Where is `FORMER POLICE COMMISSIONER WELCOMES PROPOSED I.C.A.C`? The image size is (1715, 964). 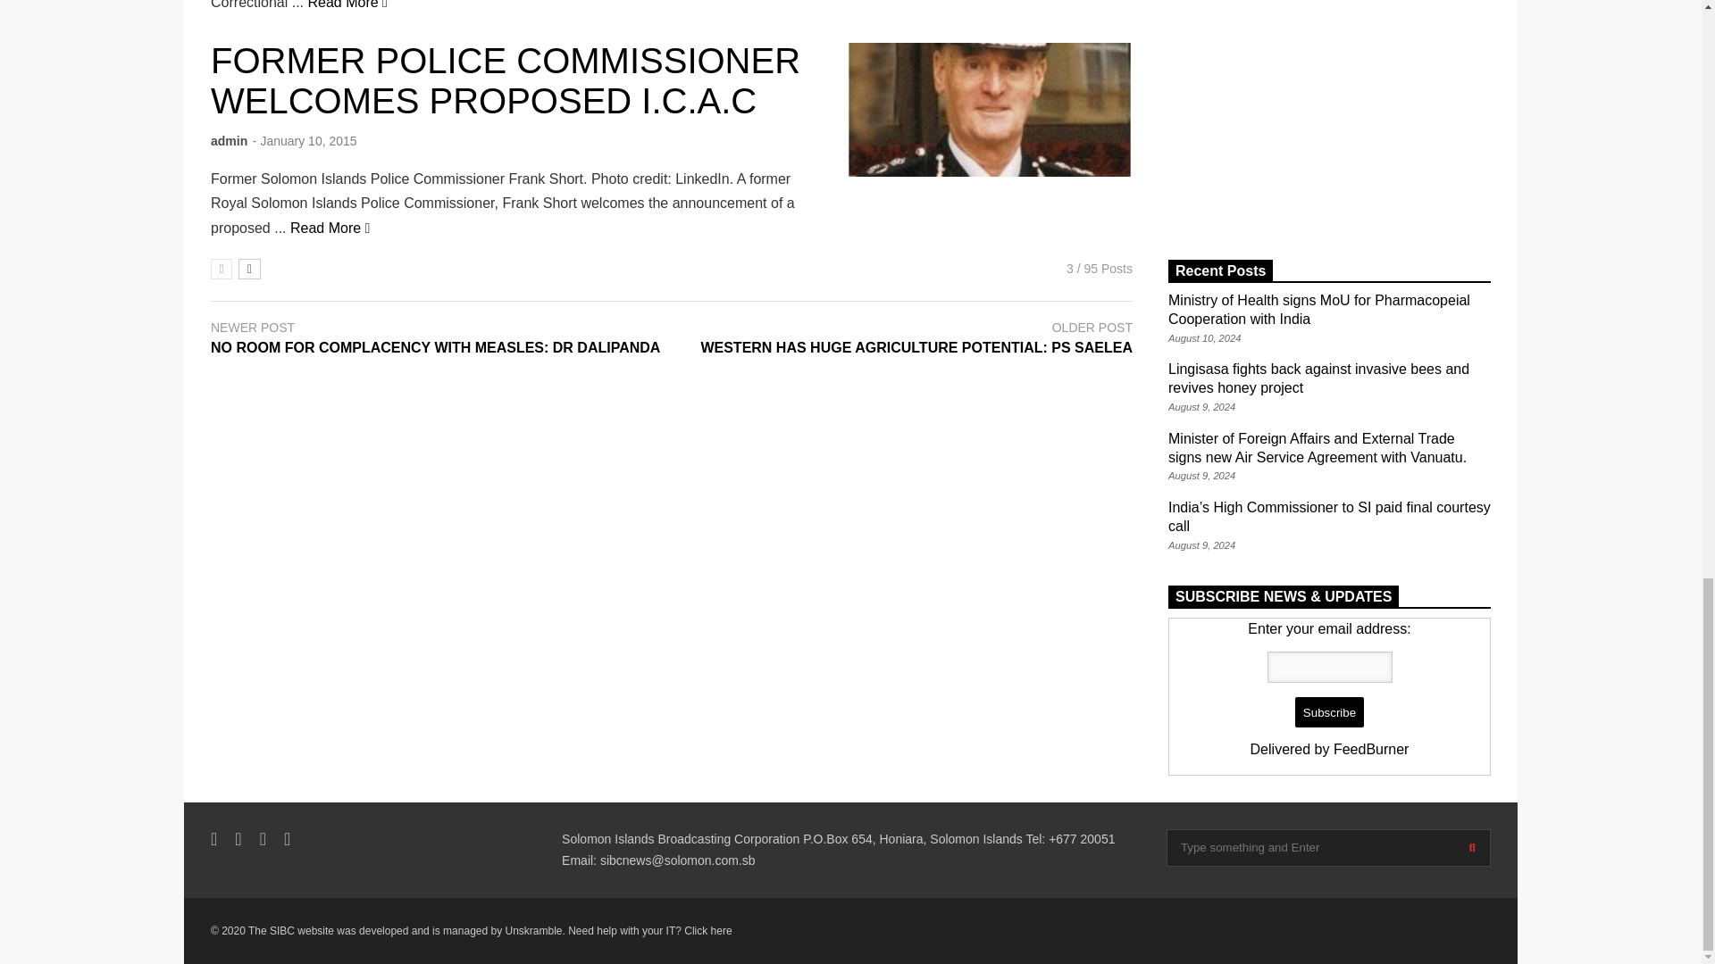
FORMER POLICE COMMISSIONER WELCOMES PROPOSED I.C.A.C is located at coordinates (990, 109).